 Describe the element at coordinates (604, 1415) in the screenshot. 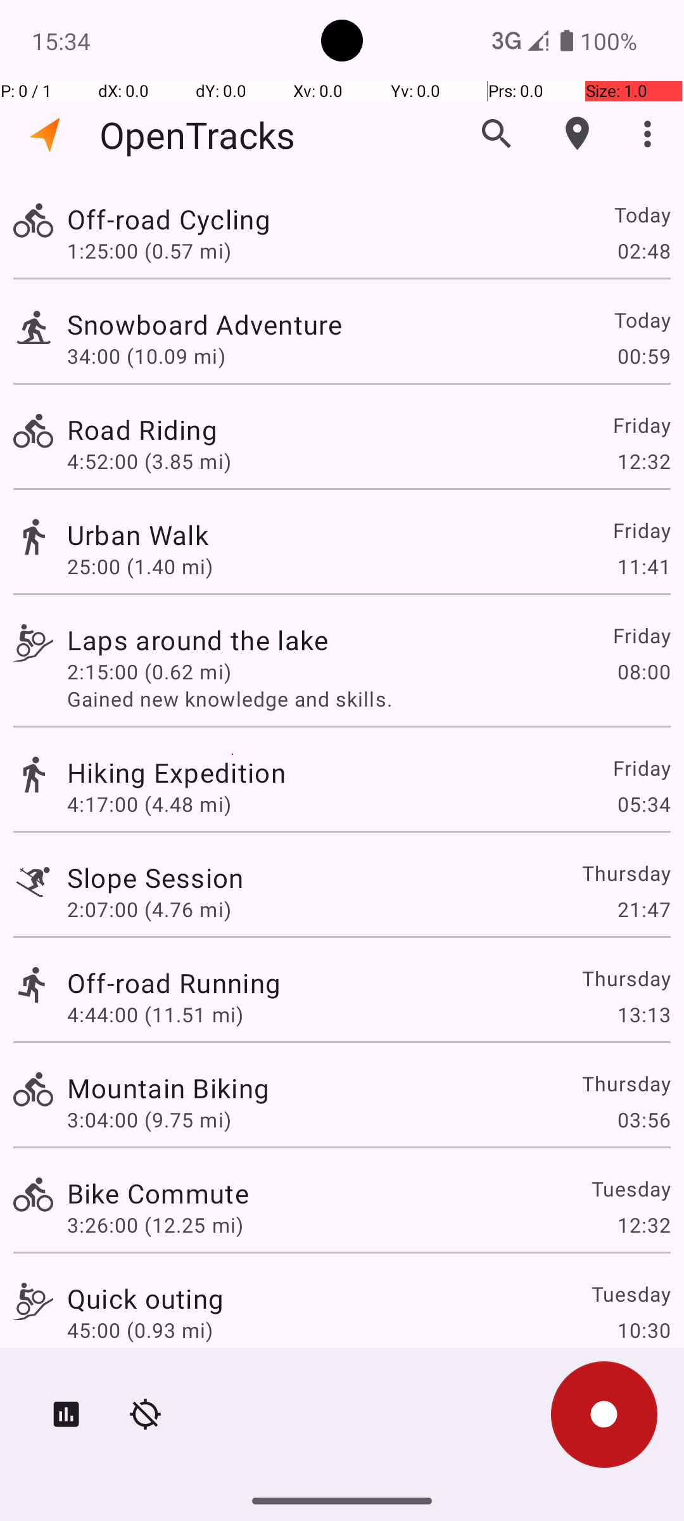

I see `Record` at that location.